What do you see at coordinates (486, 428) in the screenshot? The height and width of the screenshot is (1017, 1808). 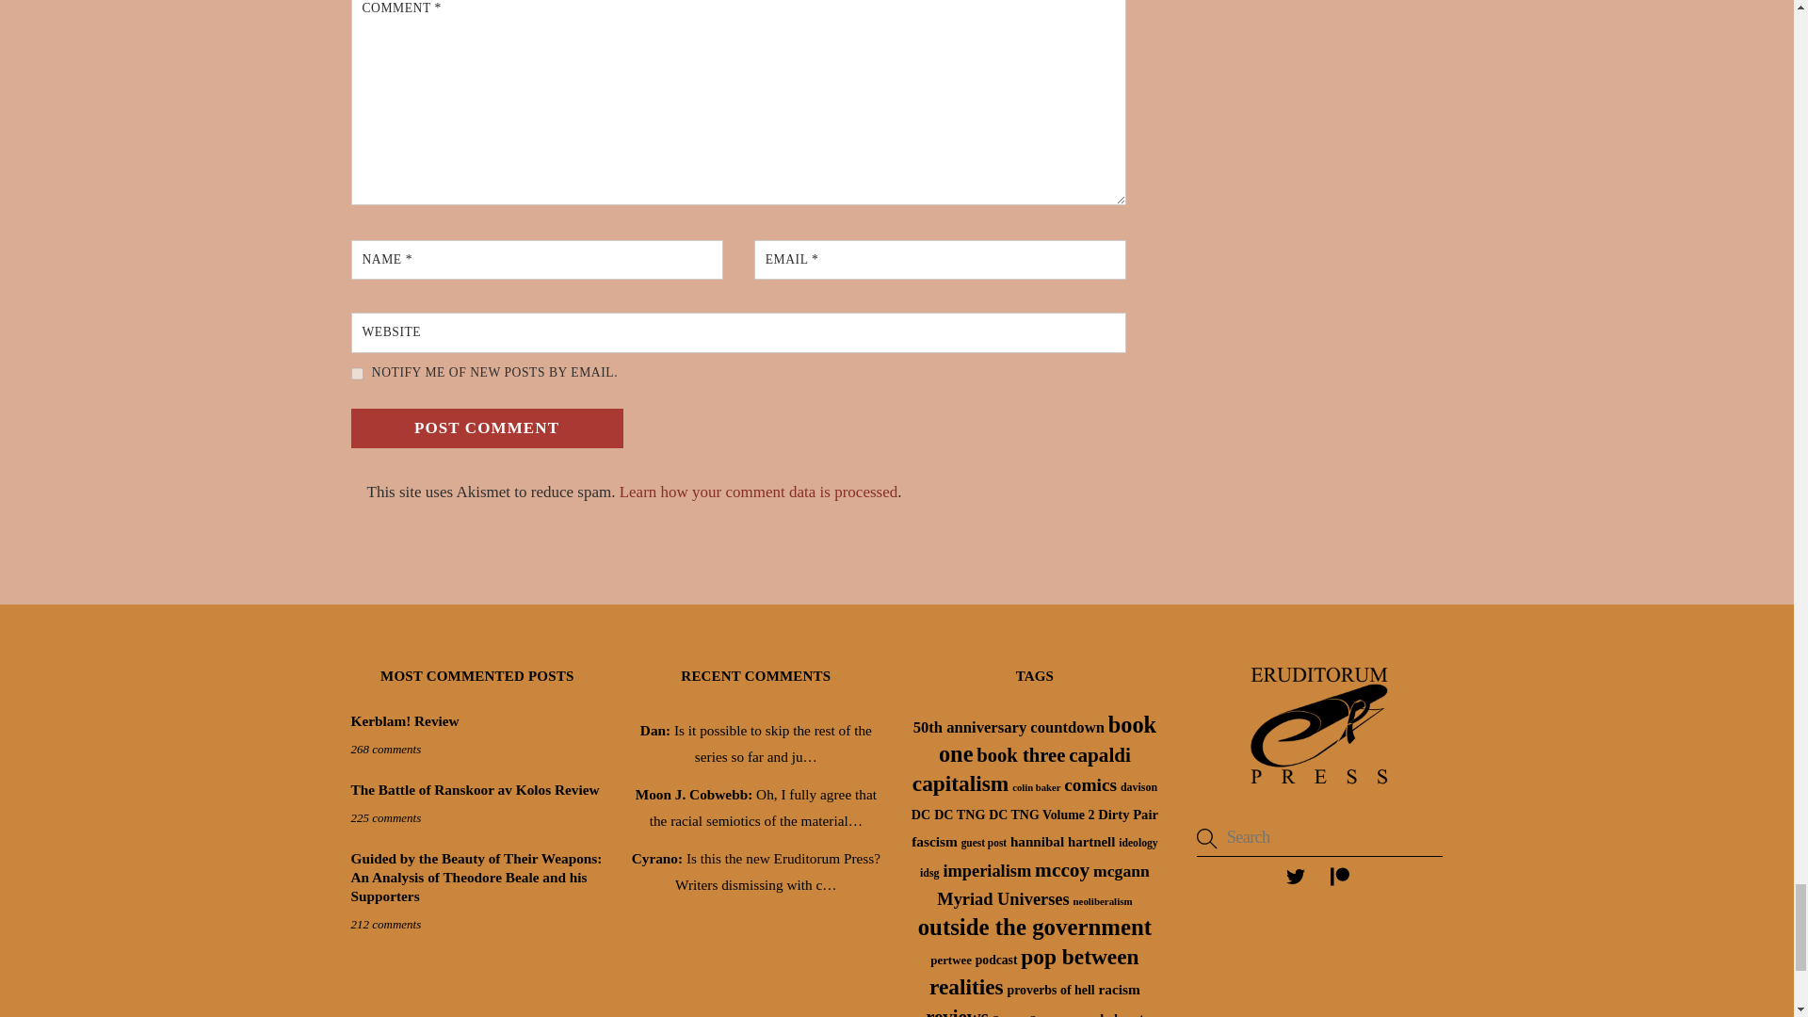 I see `Post Comment` at bounding box center [486, 428].